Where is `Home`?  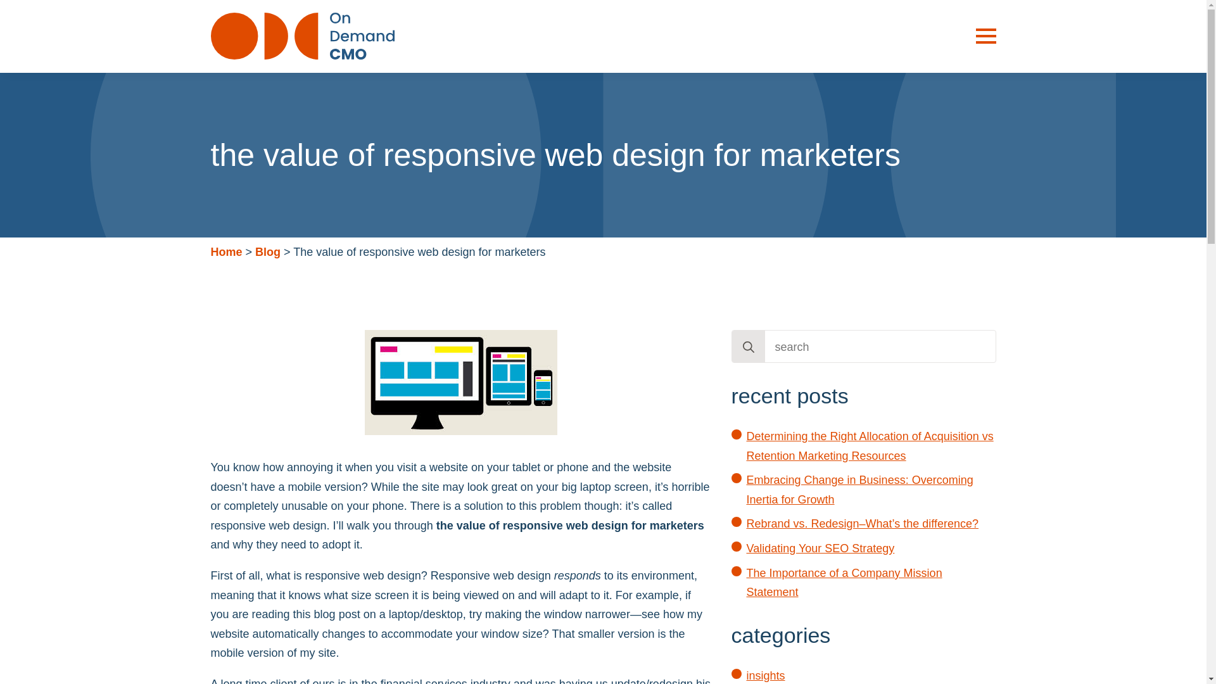 Home is located at coordinates (226, 252).